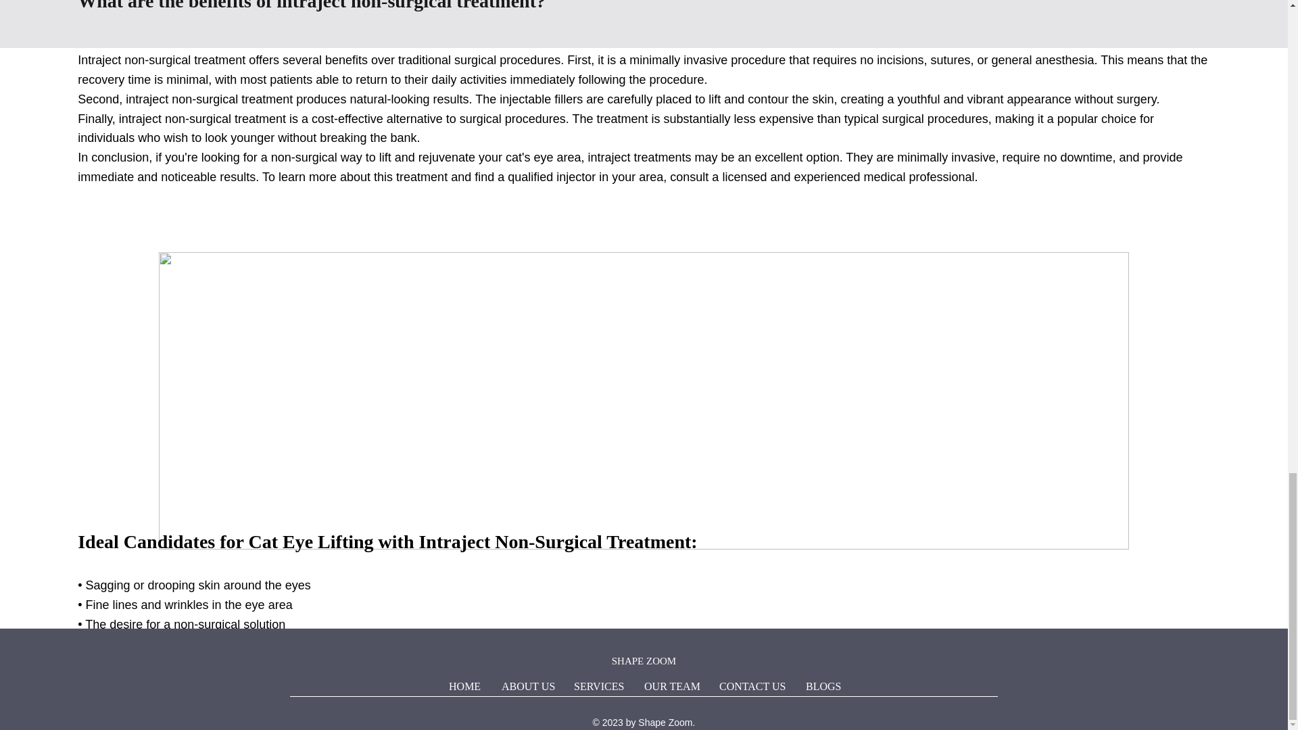 The width and height of the screenshot is (1298, 730). Describe the element at coordinates (527, 687) in the screenshot. I see `ABOUT US` at that location.